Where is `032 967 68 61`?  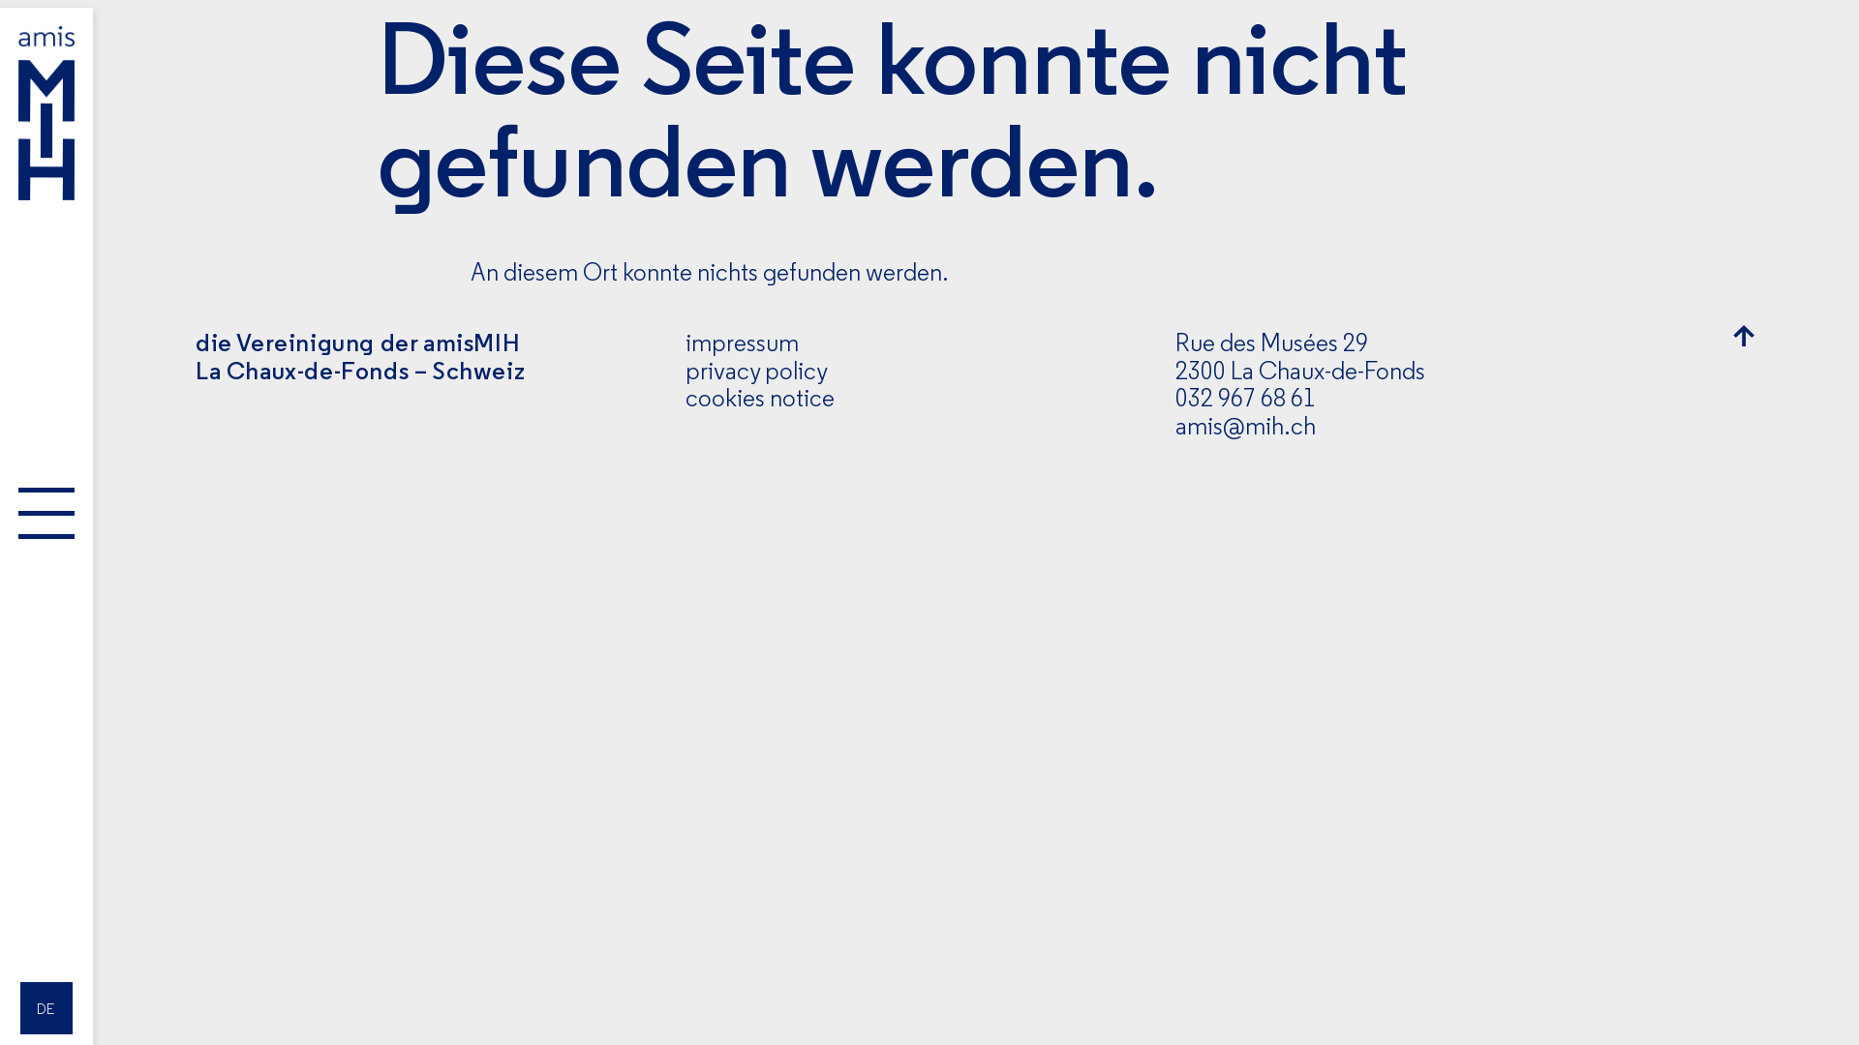
032 967 68 61 is located at coordinates (1245, 398).